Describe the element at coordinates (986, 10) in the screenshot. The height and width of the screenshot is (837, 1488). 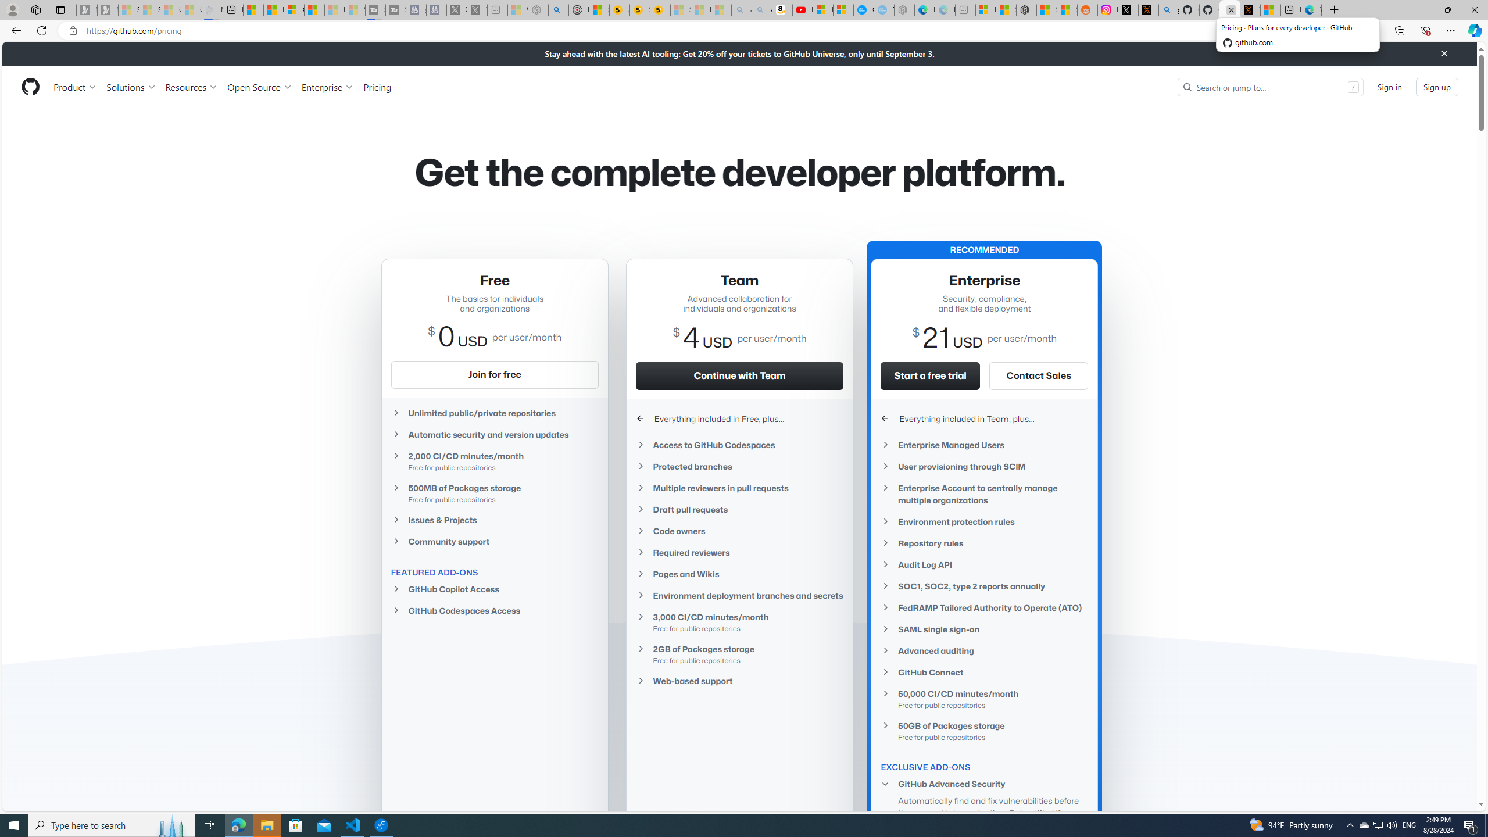
I see `Microsoft account | Microsoft Account Privacy Settings` at that location.